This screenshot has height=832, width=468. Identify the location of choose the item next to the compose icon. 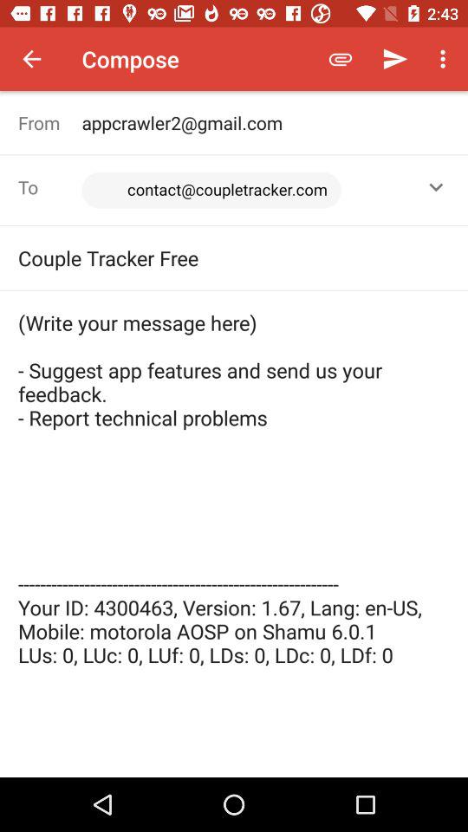
(31, 59).